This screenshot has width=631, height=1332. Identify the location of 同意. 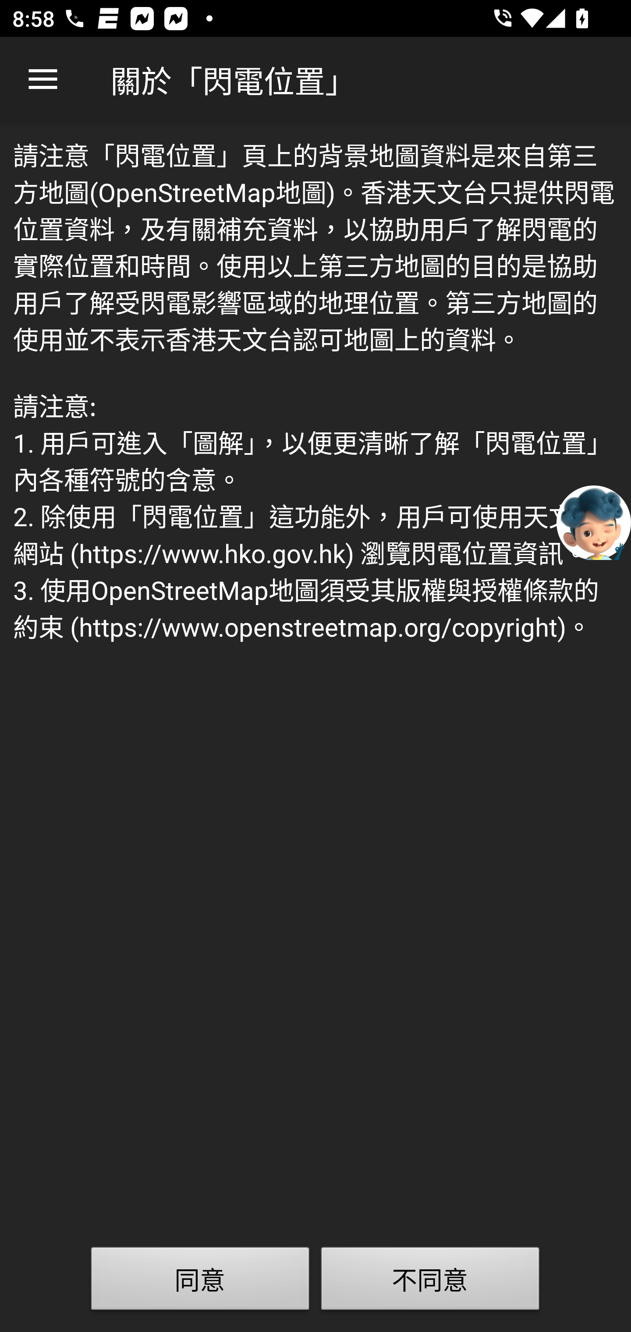
(200, 1282).